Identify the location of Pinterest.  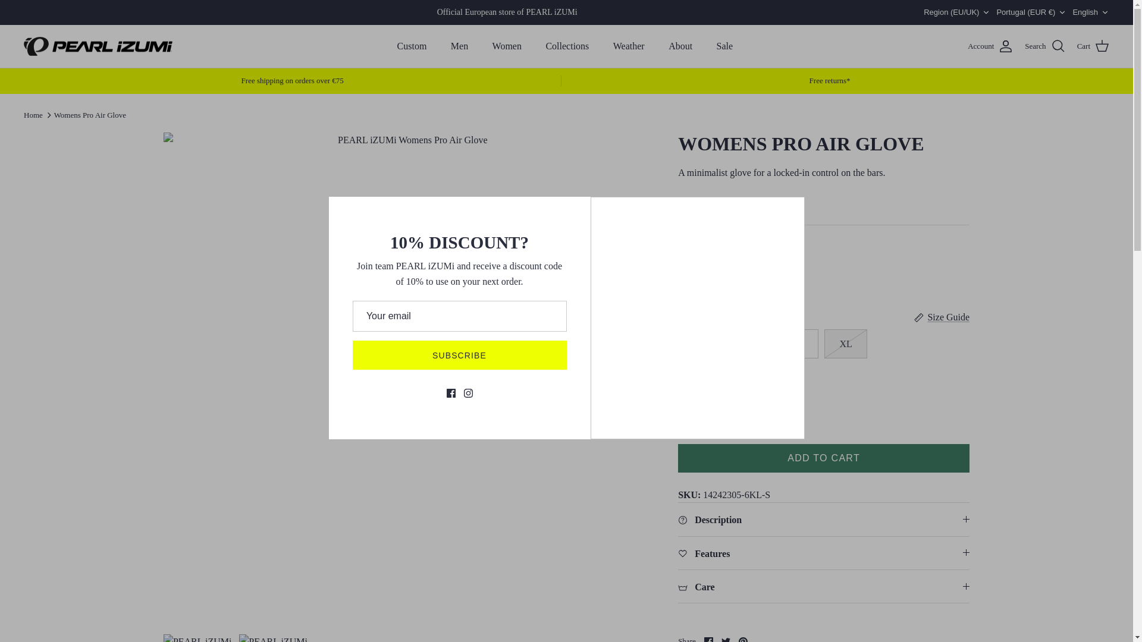
(743, 640).